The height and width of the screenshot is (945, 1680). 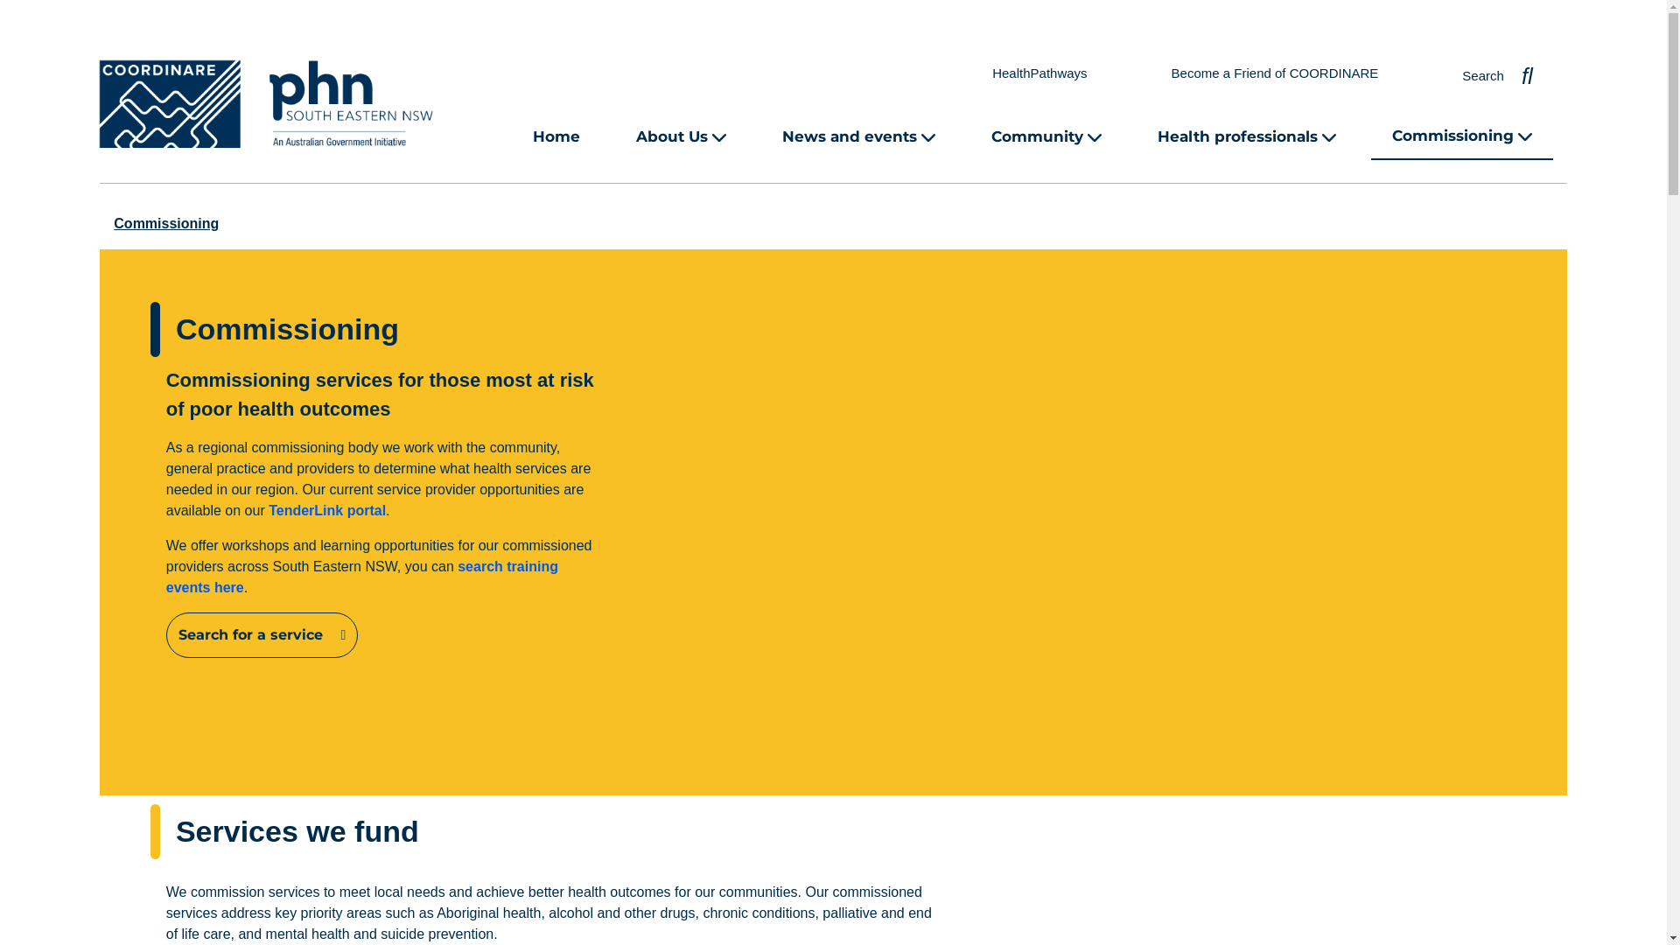 What do you see at coordinates (1039, 73) in the screenshot?
I see `HealthPathways` at bounding box center [1039, 73].